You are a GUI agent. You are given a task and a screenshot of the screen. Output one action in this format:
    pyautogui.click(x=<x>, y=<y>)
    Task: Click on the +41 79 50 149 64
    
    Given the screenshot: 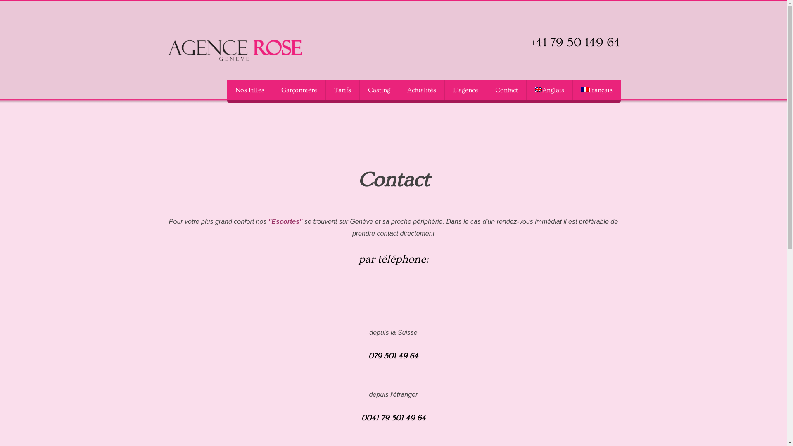 What is the action you would take?
    pyautogui.click(x=575, y=43)
    